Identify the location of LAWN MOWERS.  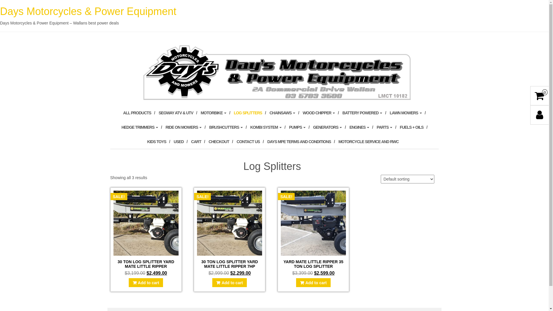
(408, 113).